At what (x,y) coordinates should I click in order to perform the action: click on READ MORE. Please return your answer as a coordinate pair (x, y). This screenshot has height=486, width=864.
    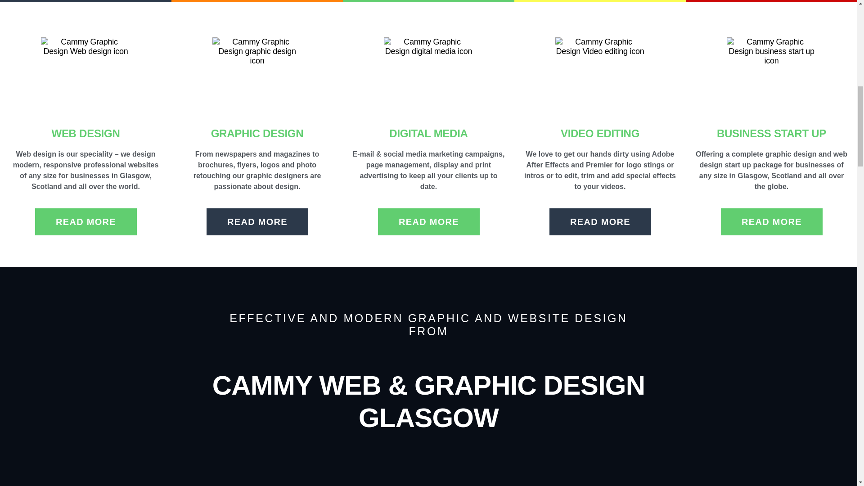
    Looking at the image, I should click on (600, 221).